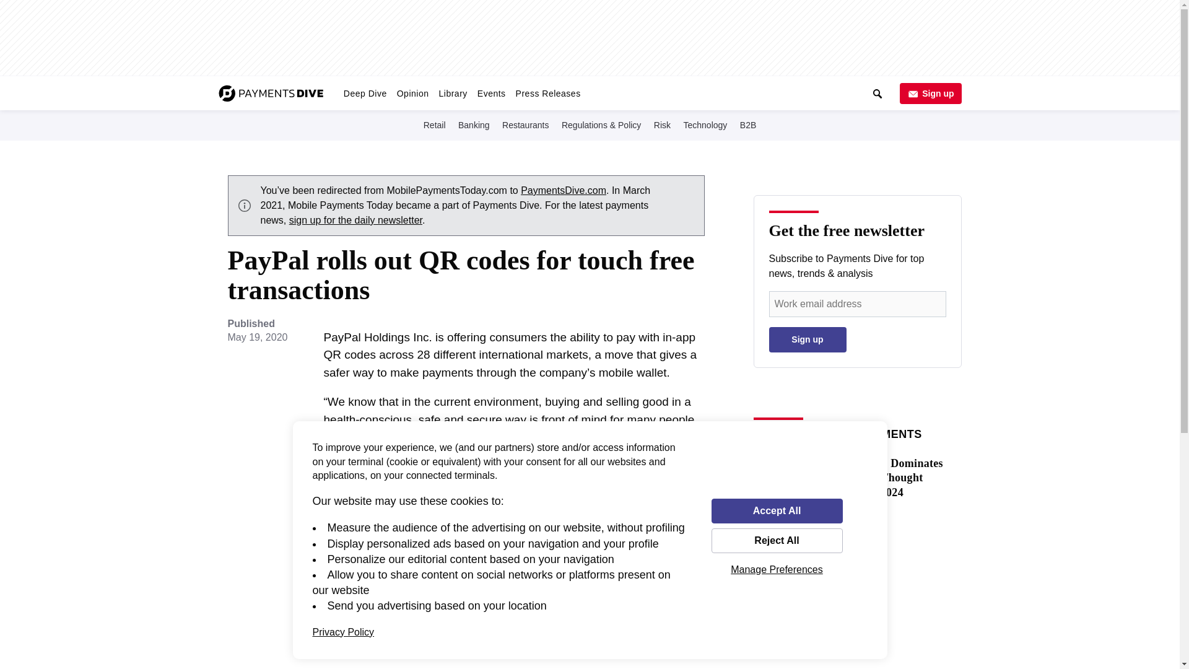 The image size is (1189, 669). I want to click on Reject All, so click(777, 541).